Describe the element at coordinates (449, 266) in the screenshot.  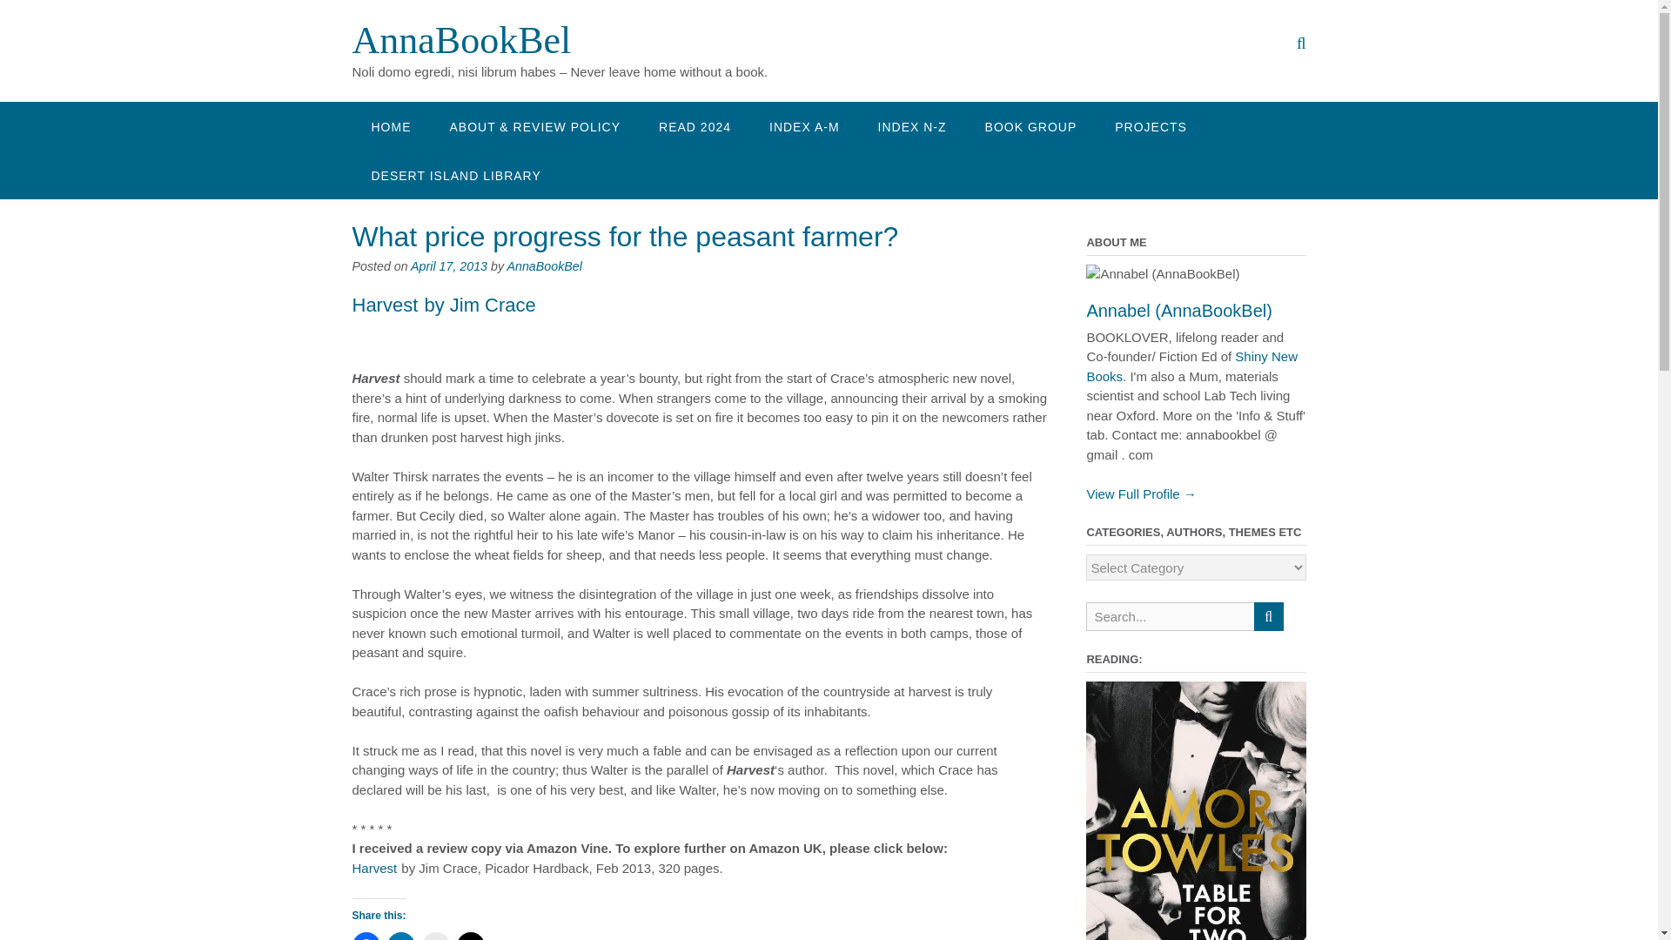
I see `April 17, 2013` at that location.